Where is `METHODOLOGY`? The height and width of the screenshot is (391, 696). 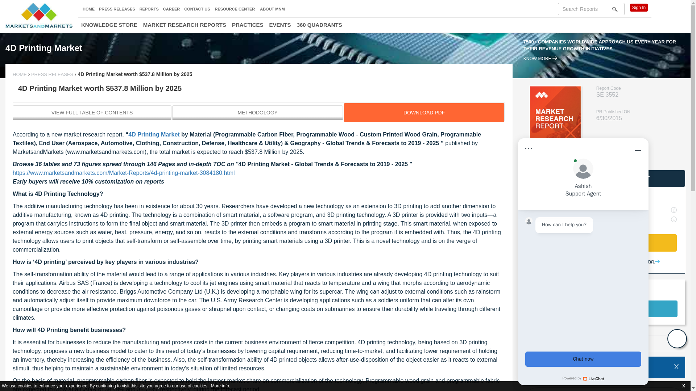 METHODOLOGY is located at coordinates (257, 112).